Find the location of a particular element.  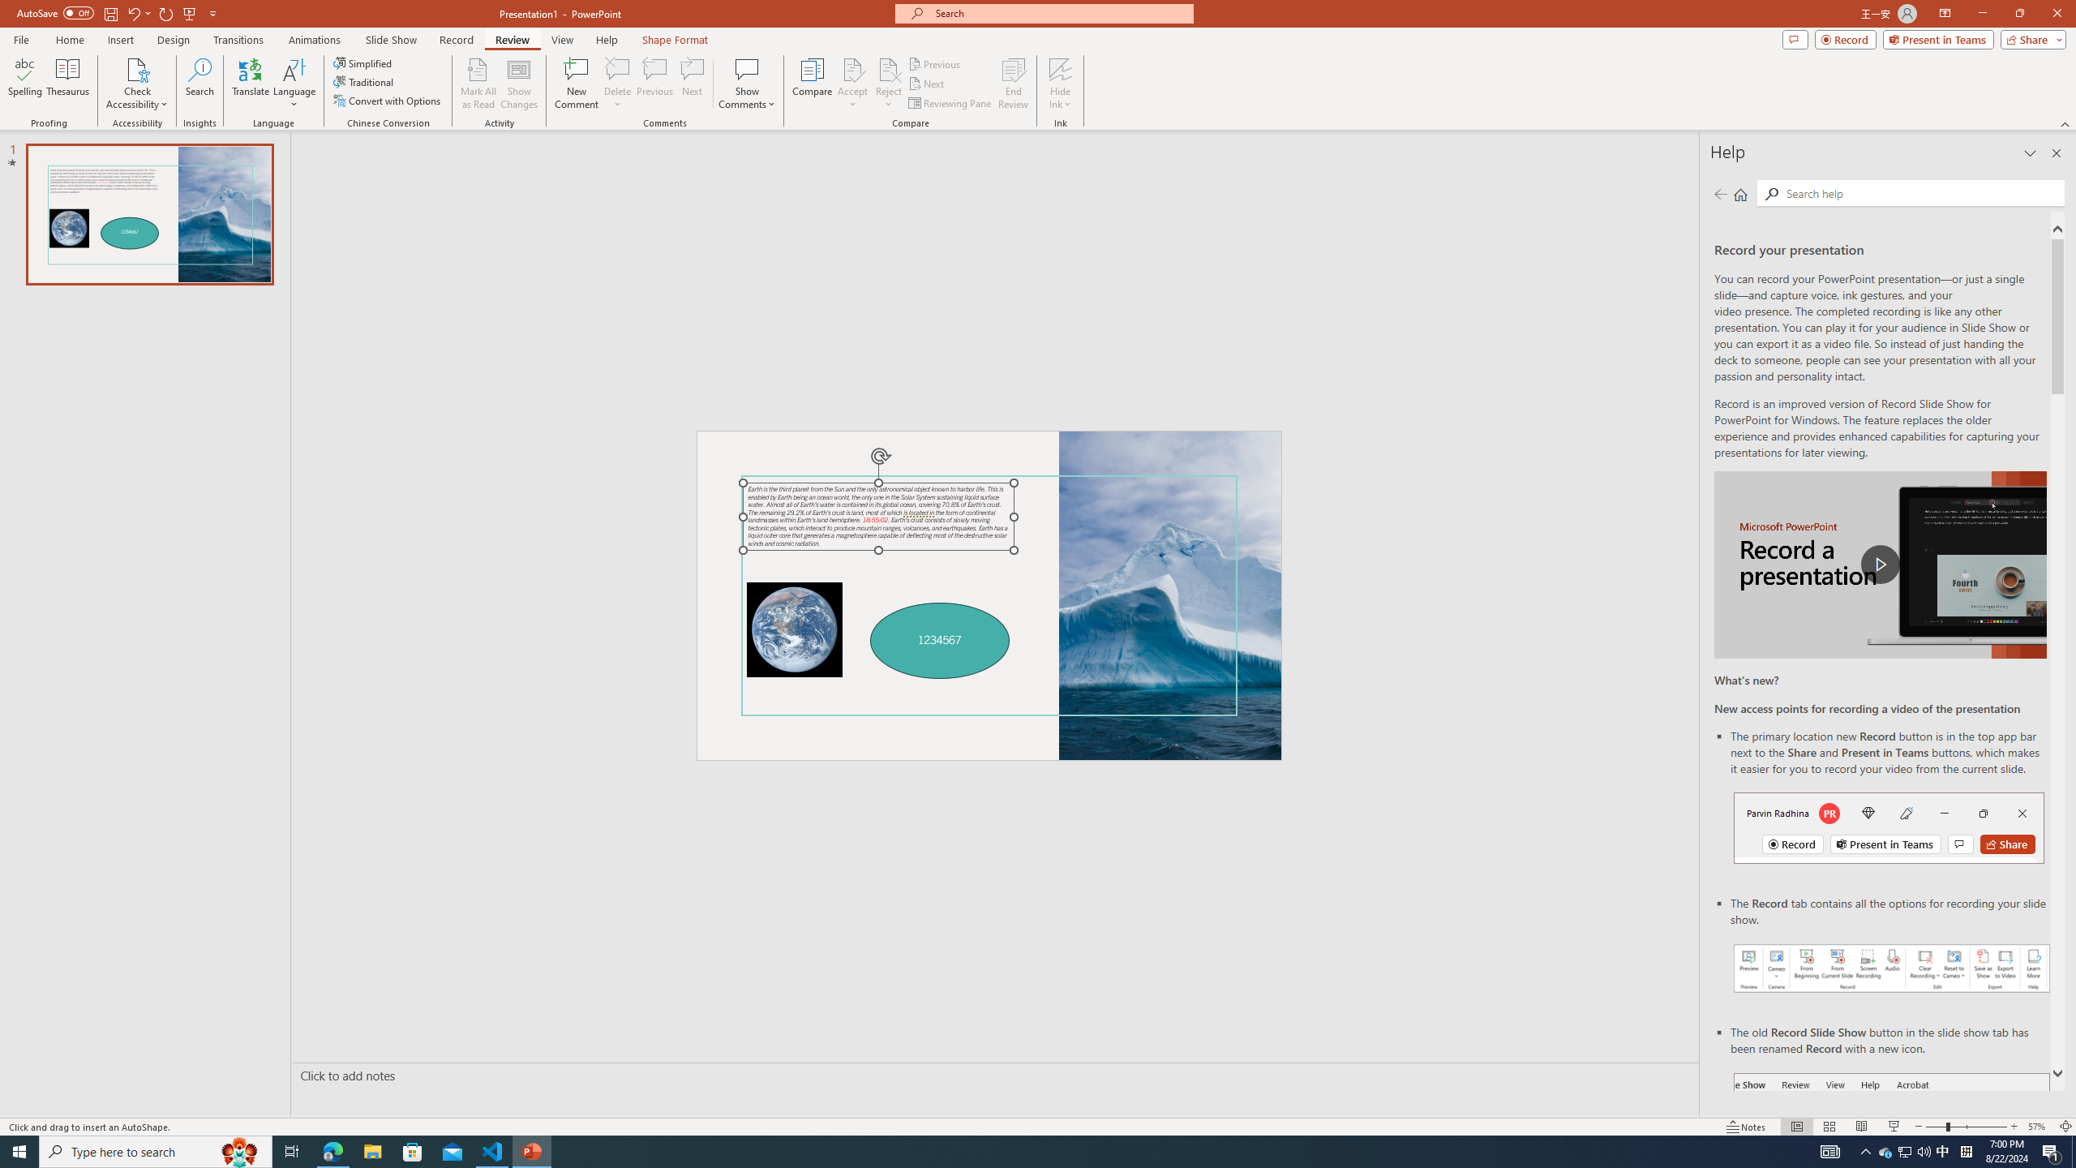

End Review is located at coordinates (1012, 84).